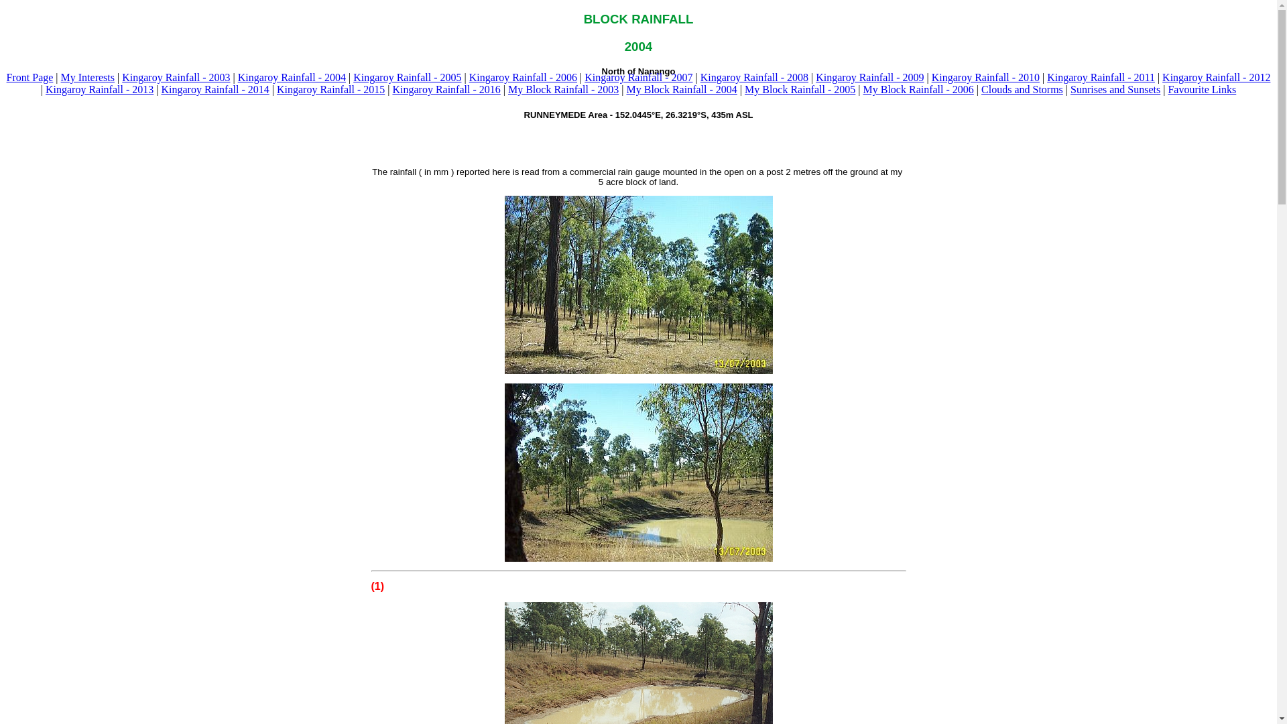  I want to click on Kingaroy Rainfall - 2004, so click(292, 78).